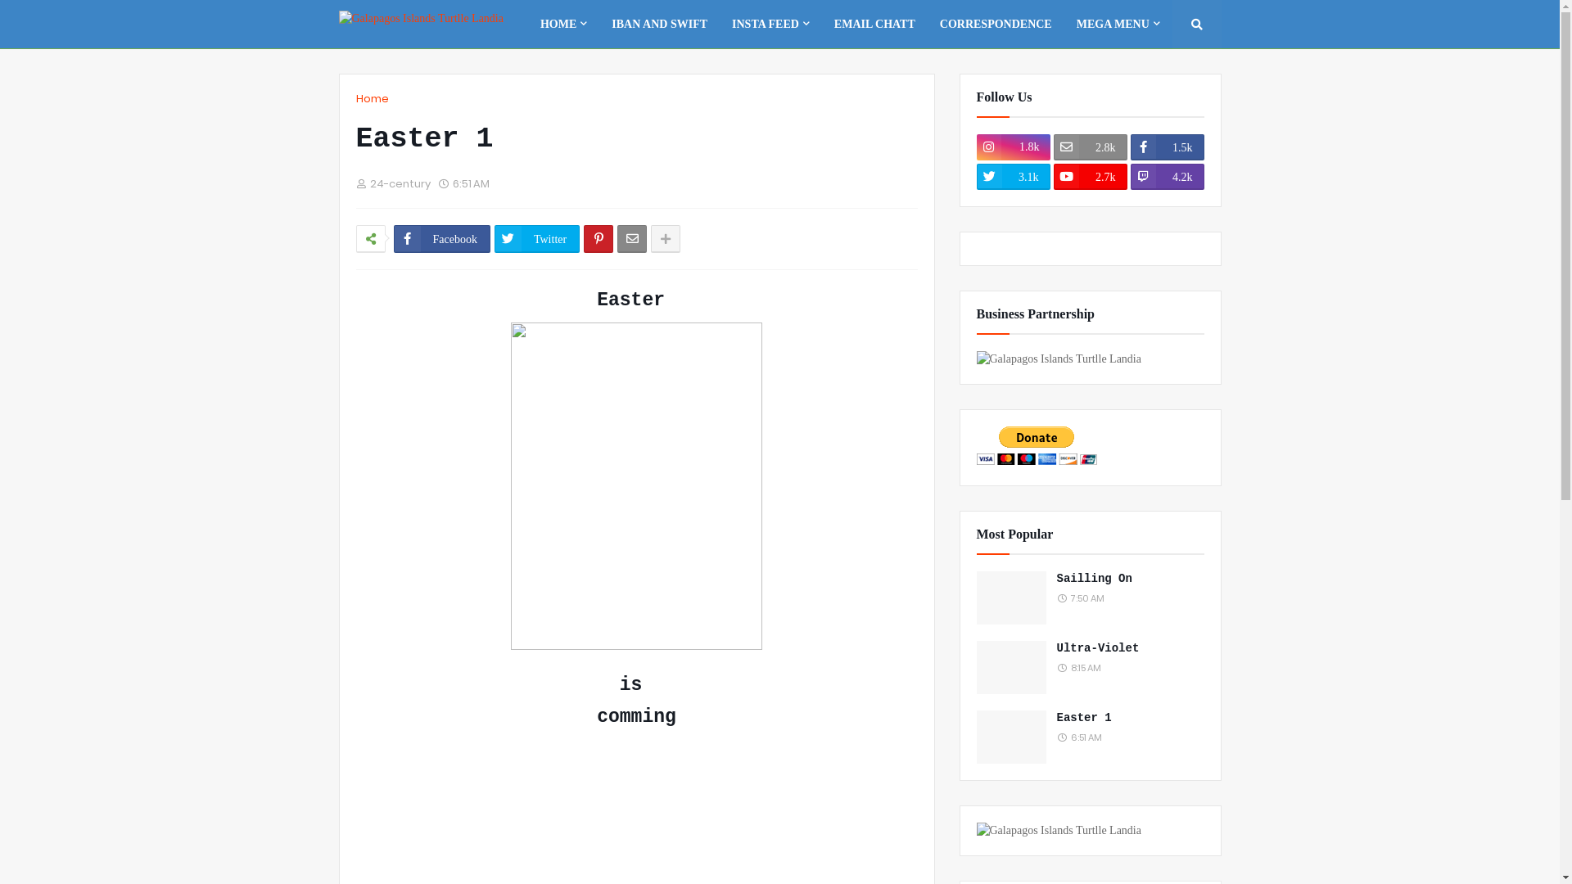 This screenshot has width=1572, height=884. I want to click on EMAIL CHATT, so click(874, 25).